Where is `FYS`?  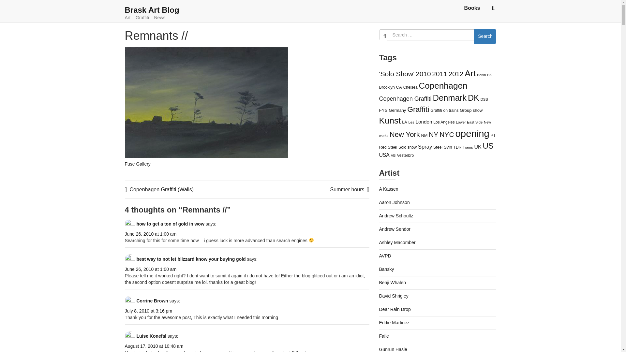 FYS is located at coordinates (383, 110).